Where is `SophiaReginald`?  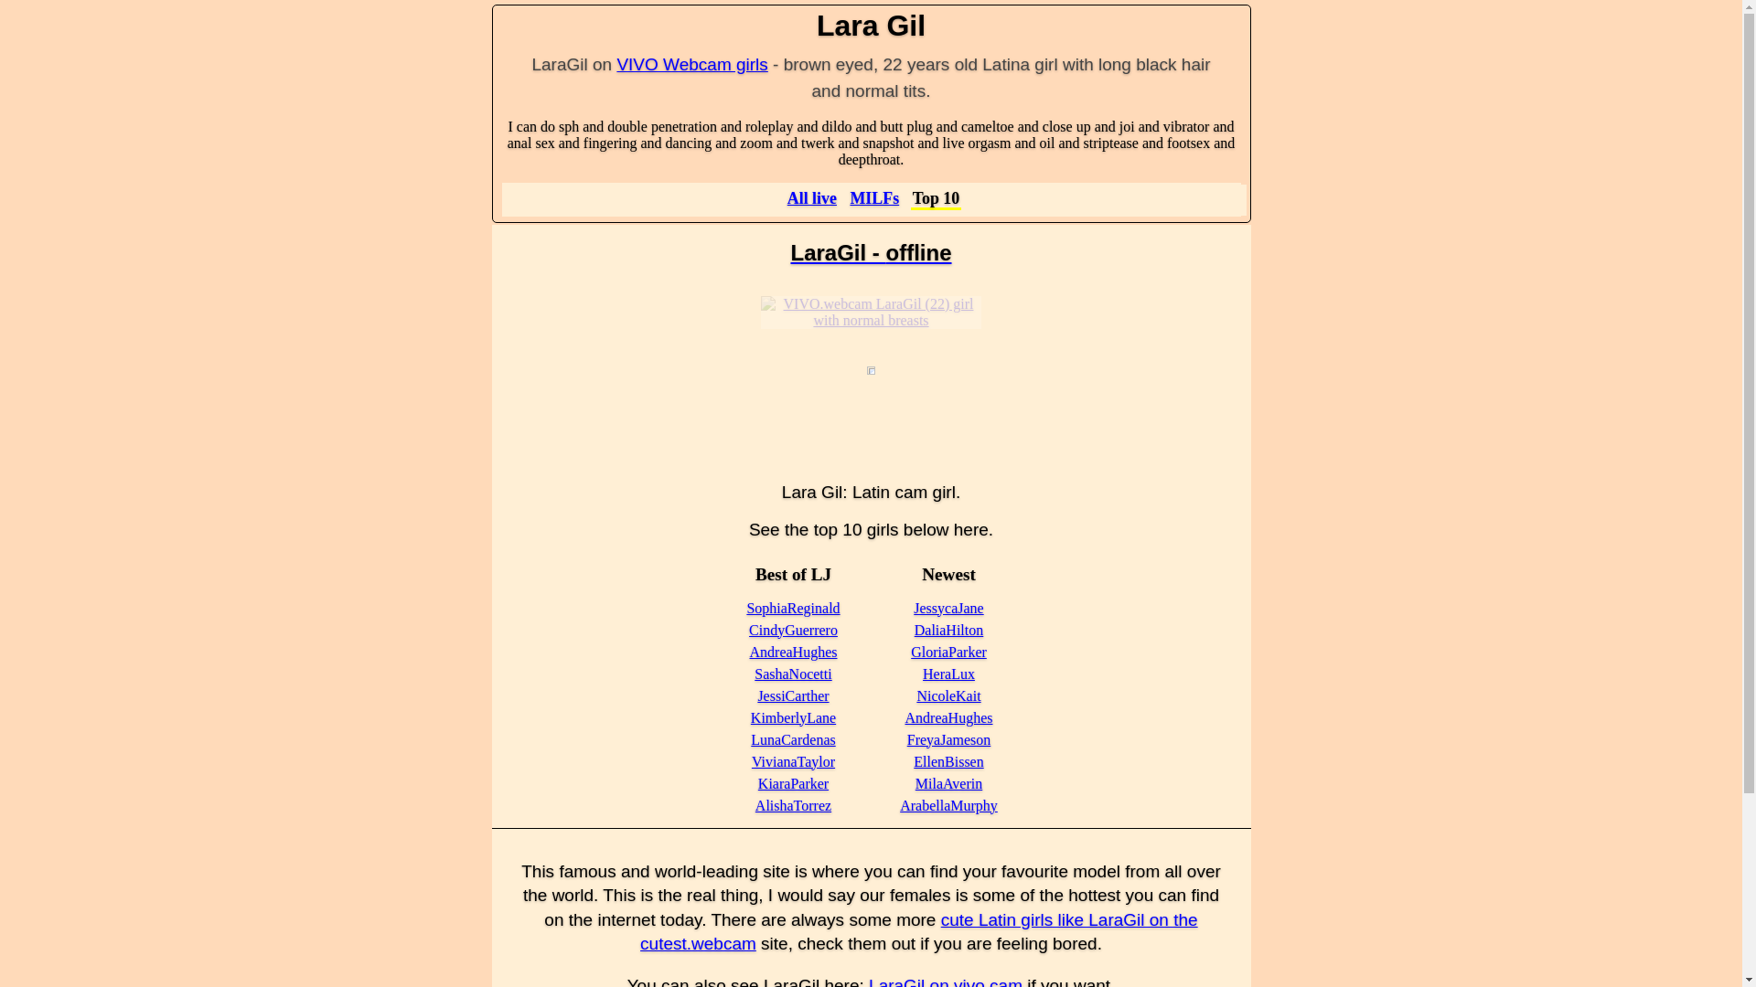
SophiaReginald is located at coordinates (792, 607).